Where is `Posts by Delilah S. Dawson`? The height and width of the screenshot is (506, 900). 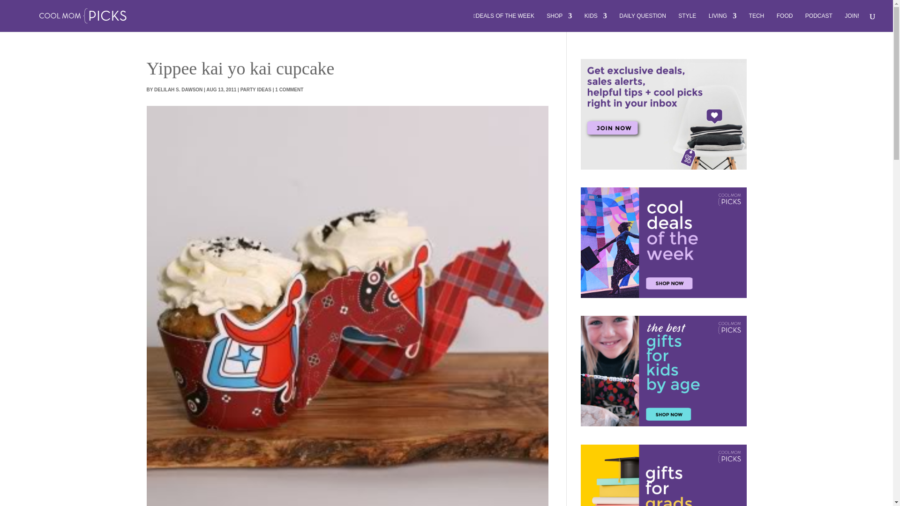
Posts by Delilah S. Dawson is located at coordinates (178, 89).